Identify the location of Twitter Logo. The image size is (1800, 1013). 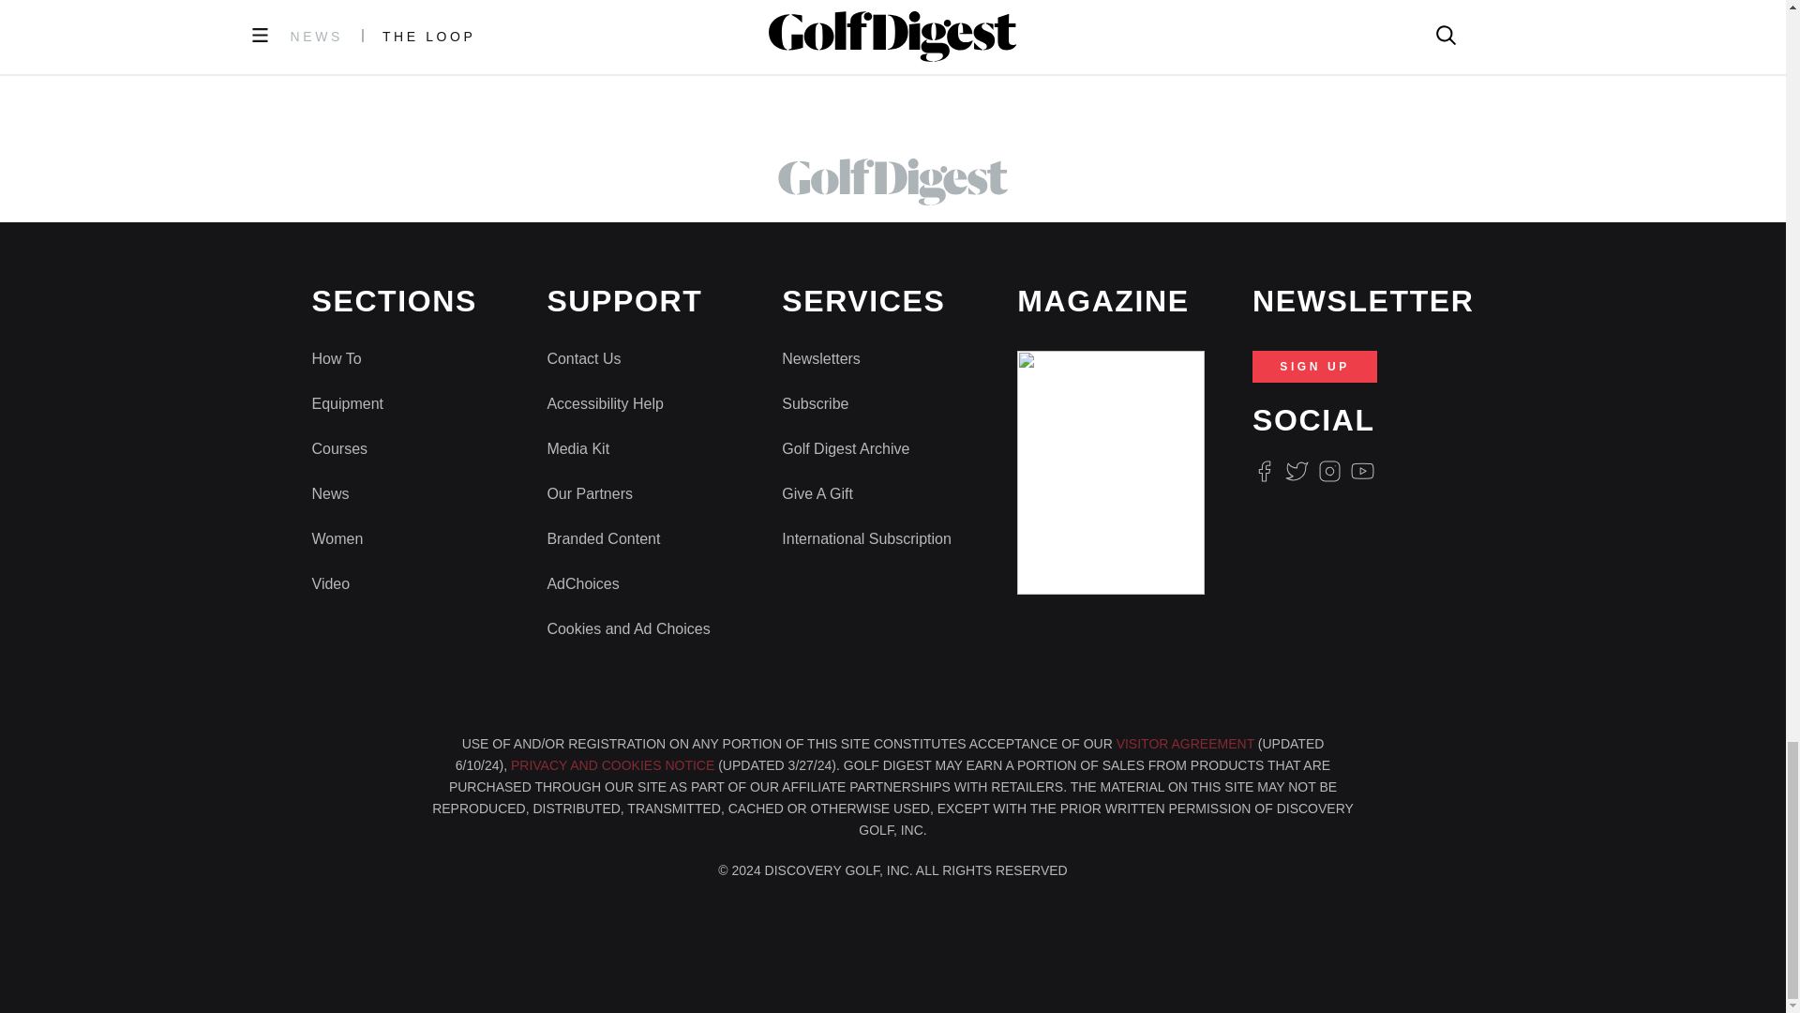
(1296, 471).